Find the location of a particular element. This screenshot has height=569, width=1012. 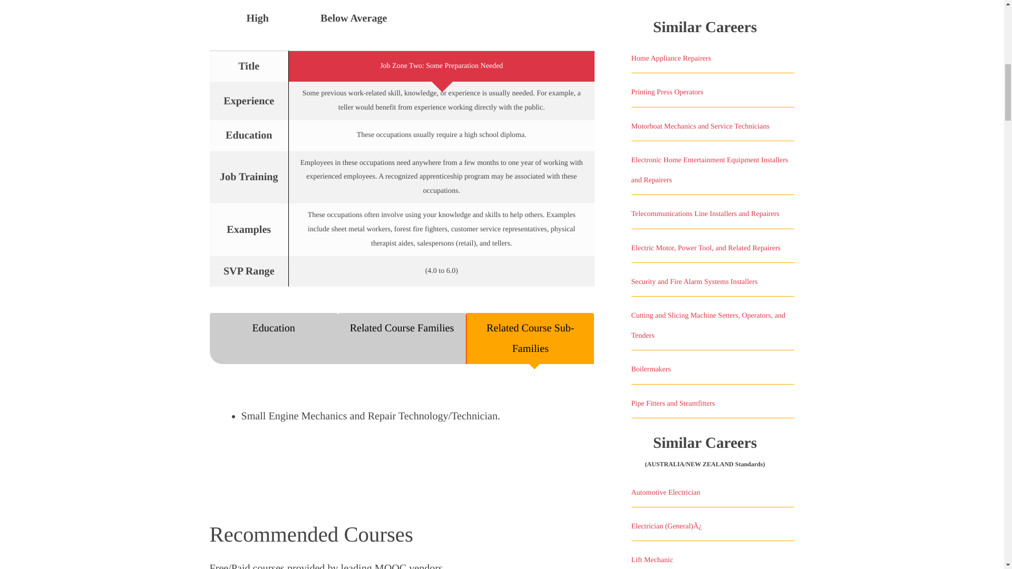

Related Course Sub-Families is located at coordinates (530, 338).